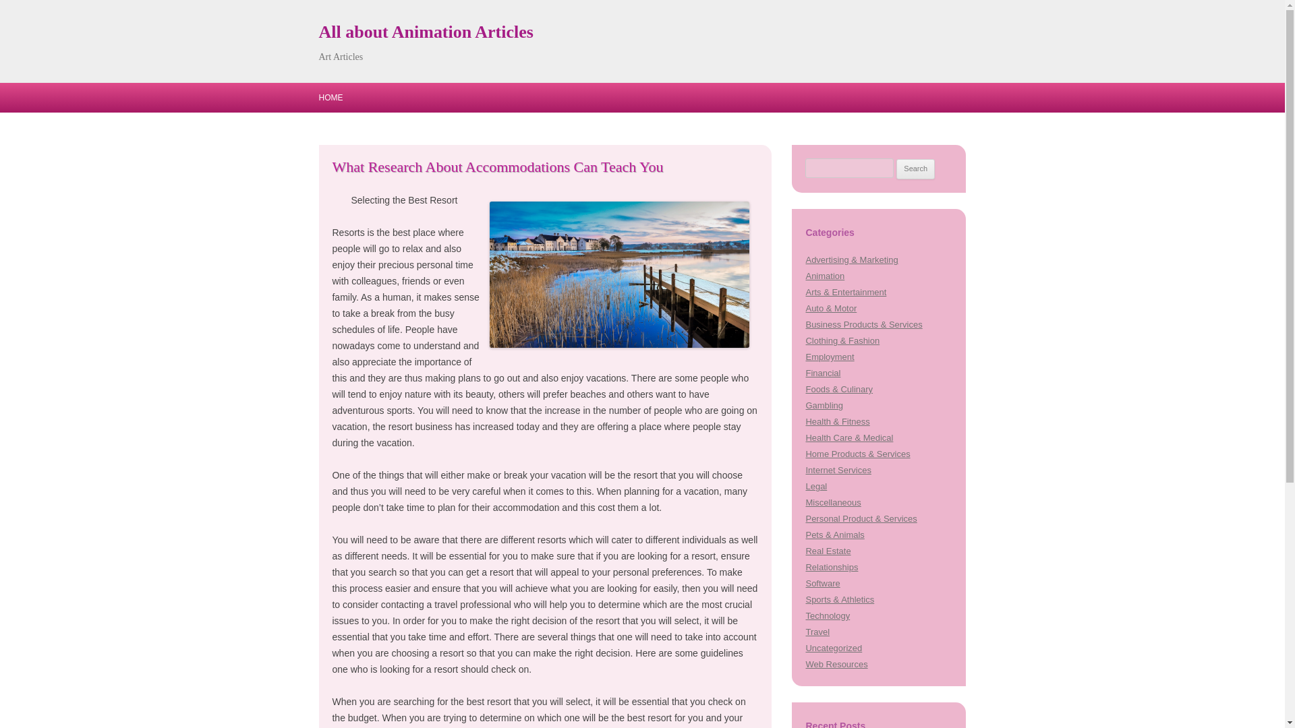  I want to click on Web Resources, so click(836, 664).